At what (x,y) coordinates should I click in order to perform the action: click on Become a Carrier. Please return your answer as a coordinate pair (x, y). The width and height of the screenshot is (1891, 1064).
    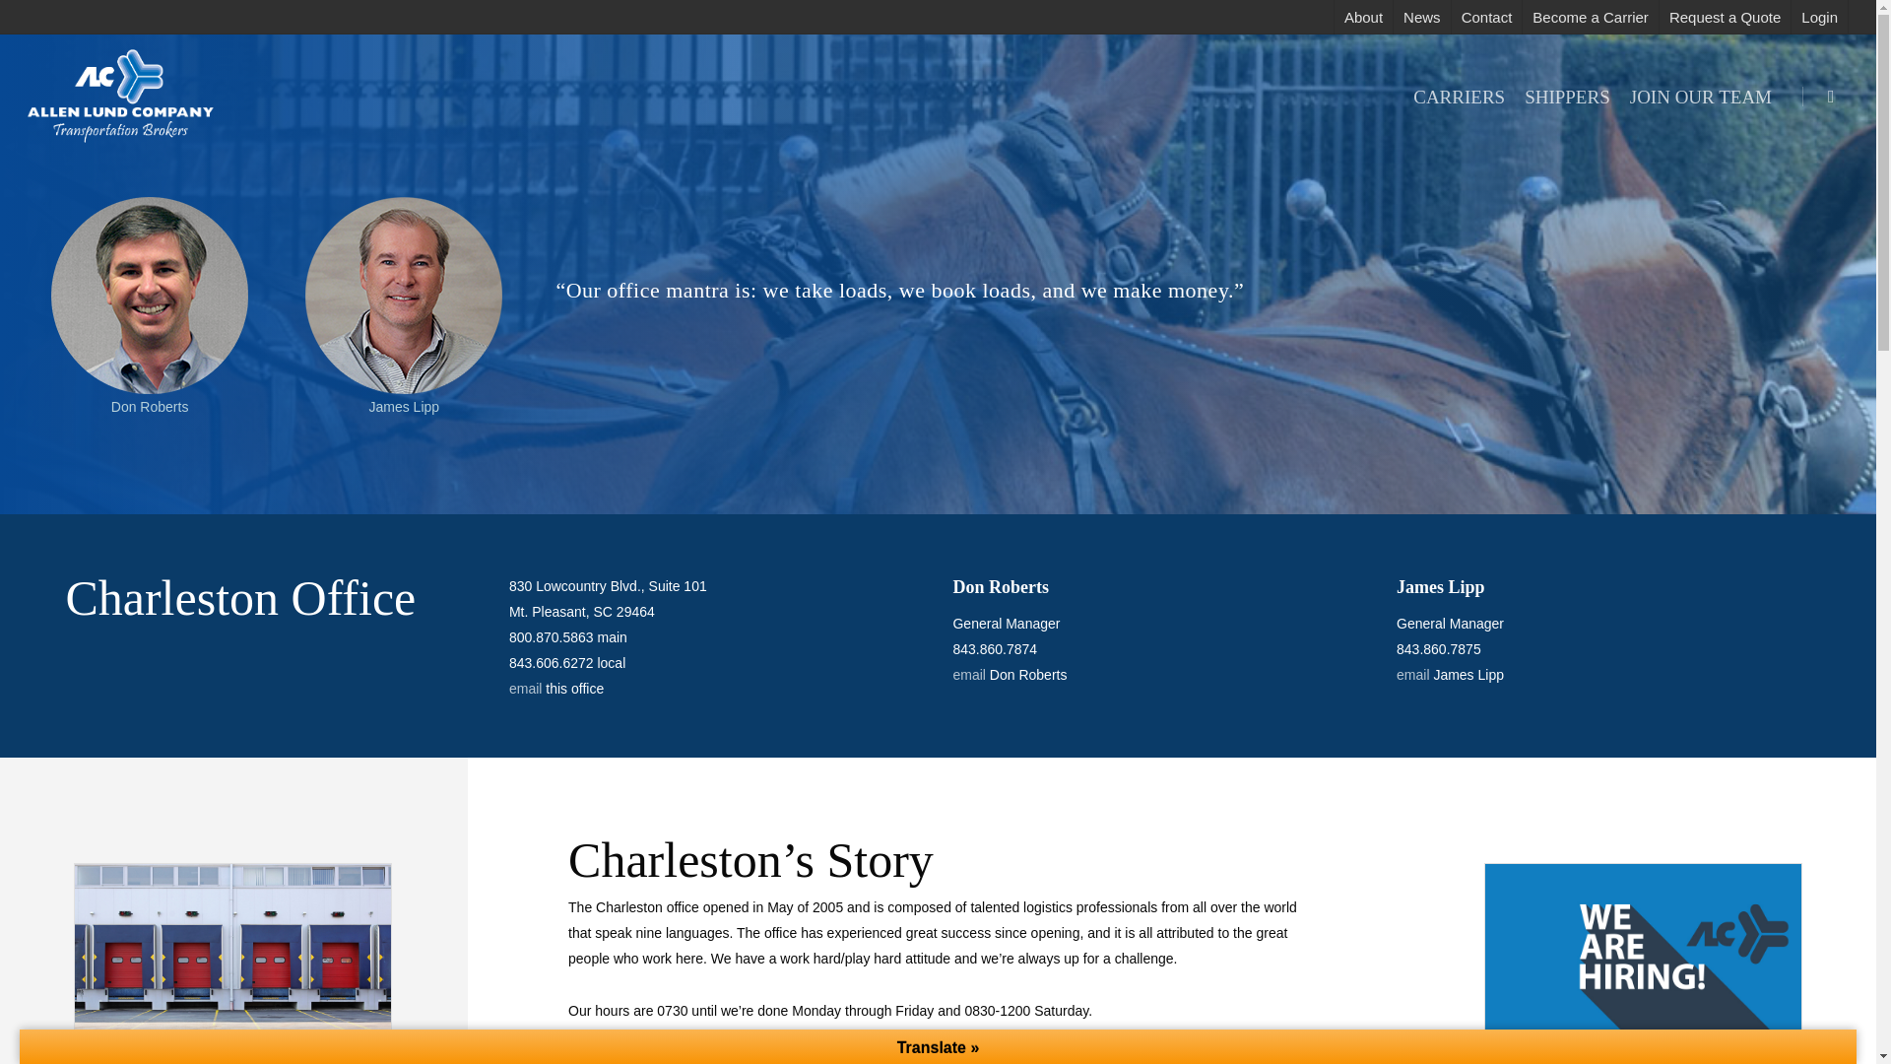
    Looking at the image, I should click on (1590, 17).